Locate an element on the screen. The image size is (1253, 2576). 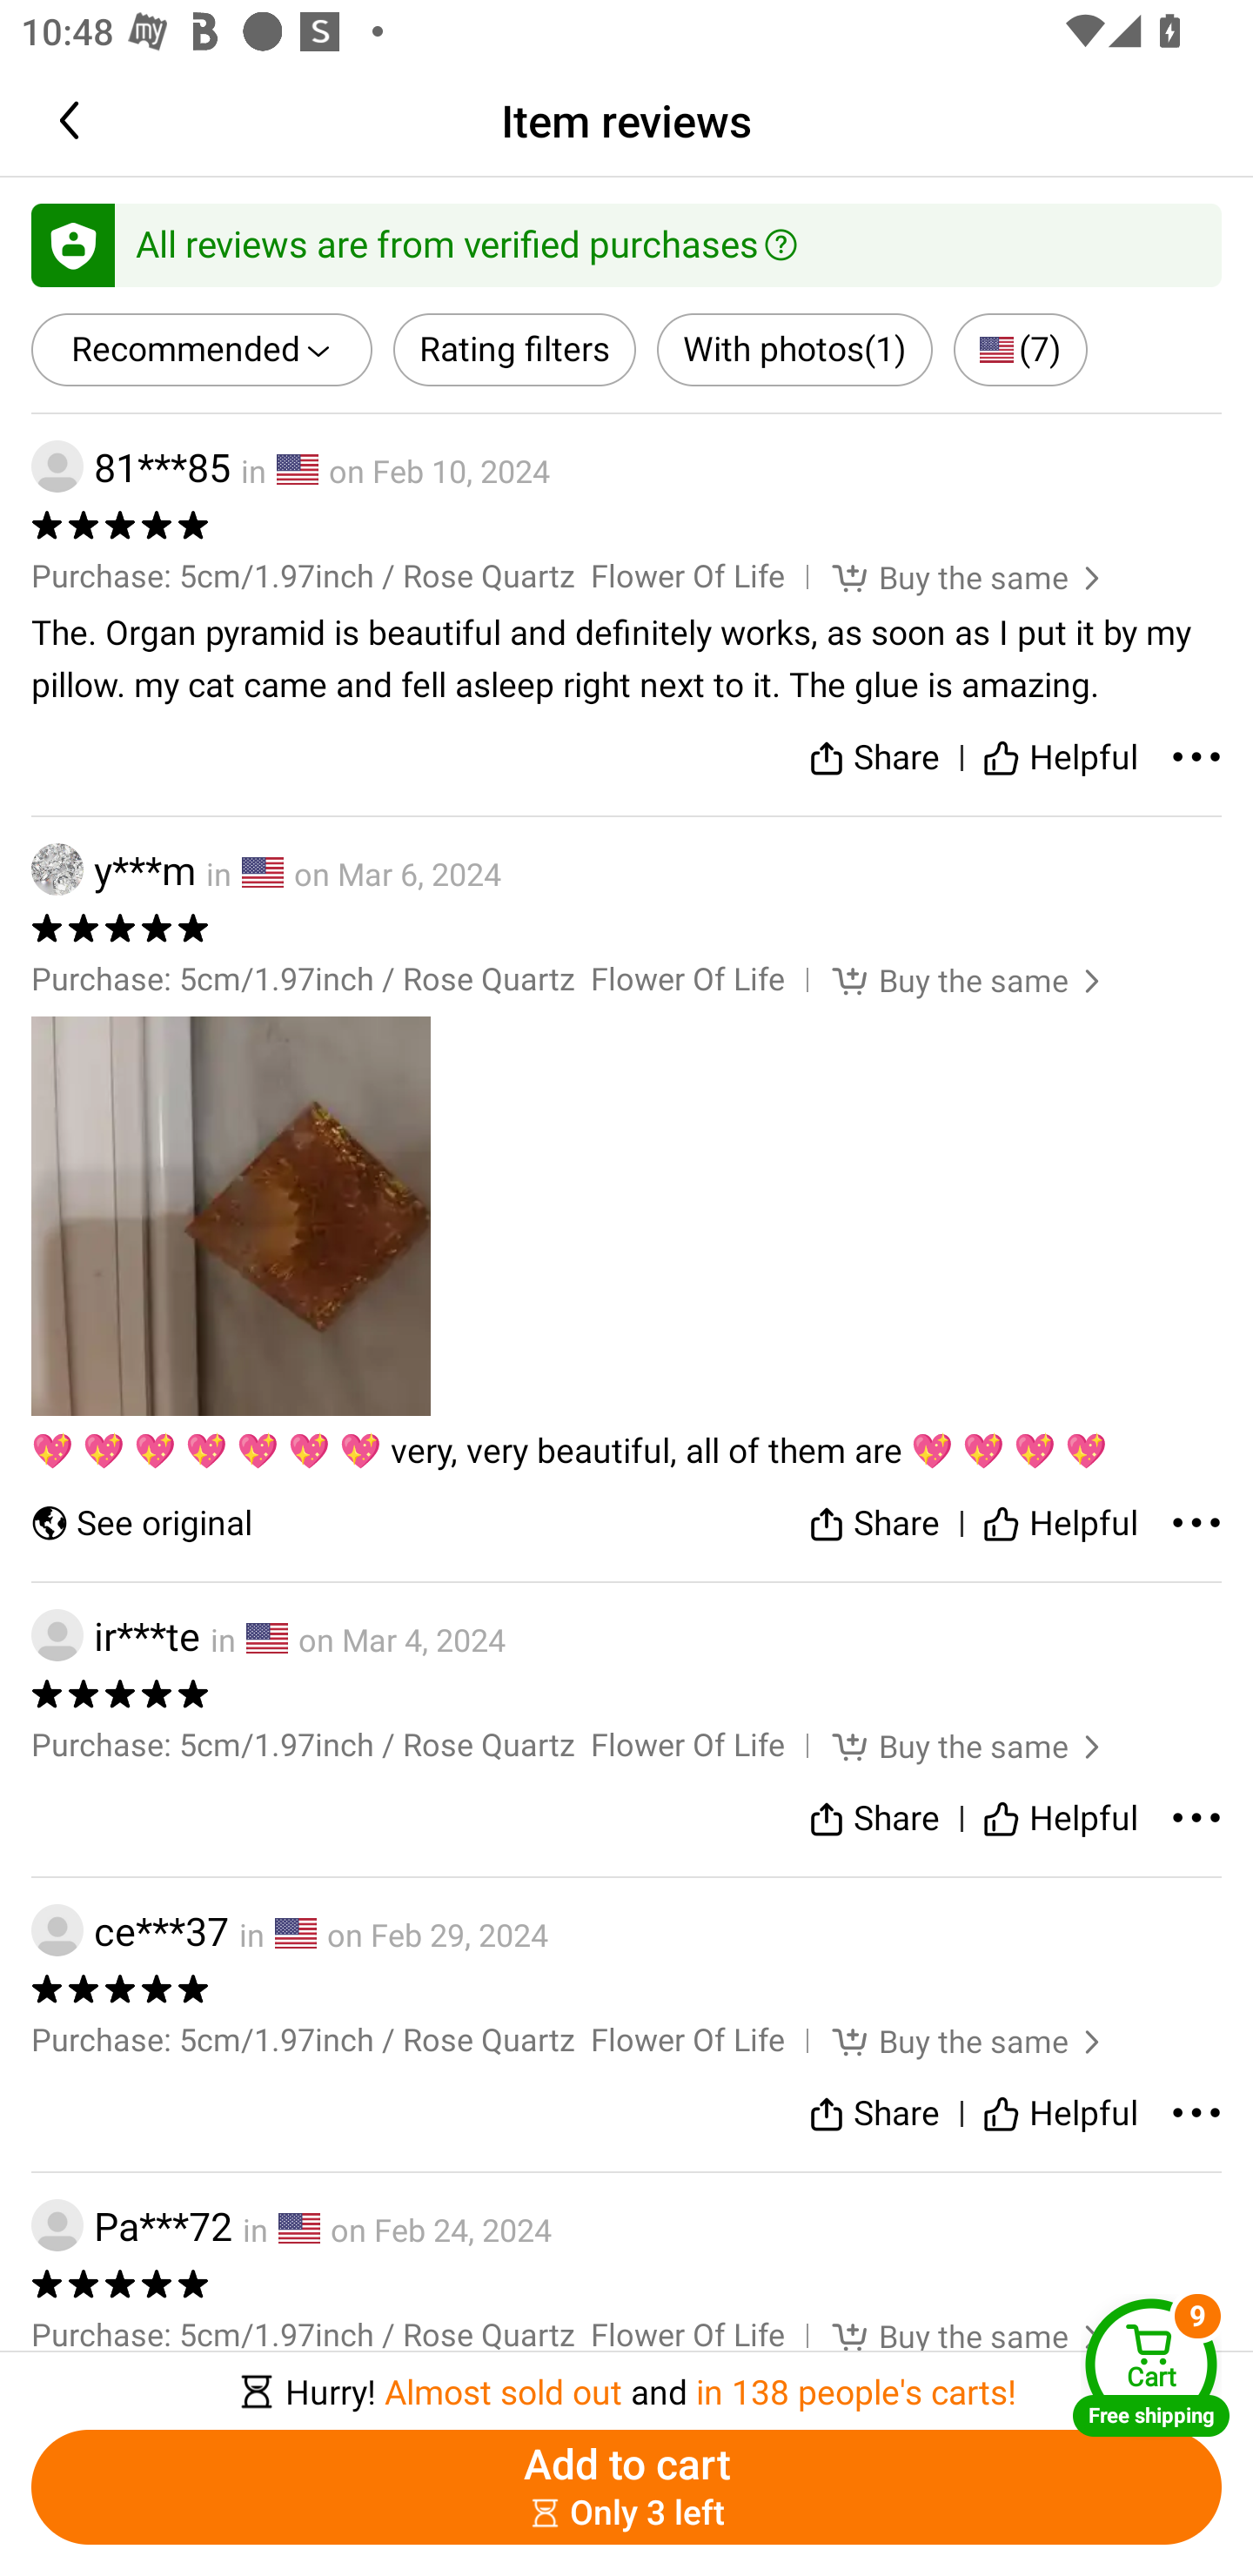
Recommended is located at coordinates (202, 350).